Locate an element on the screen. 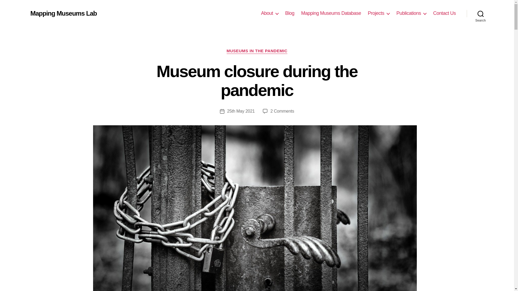 This screenshot has width=518, height=291. About is located at coordinates (270, 13).